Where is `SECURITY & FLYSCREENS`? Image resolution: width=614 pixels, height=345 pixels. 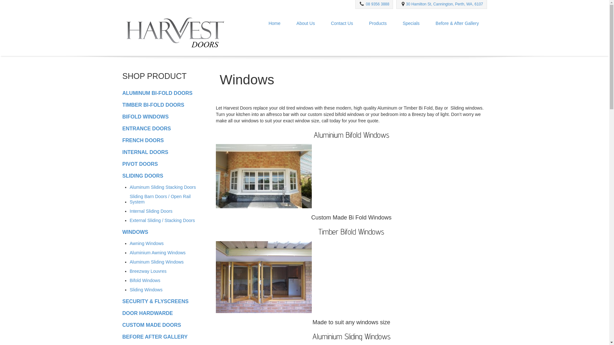 SECURITY & FLYSCREENS is located at coordinates (155, 301).